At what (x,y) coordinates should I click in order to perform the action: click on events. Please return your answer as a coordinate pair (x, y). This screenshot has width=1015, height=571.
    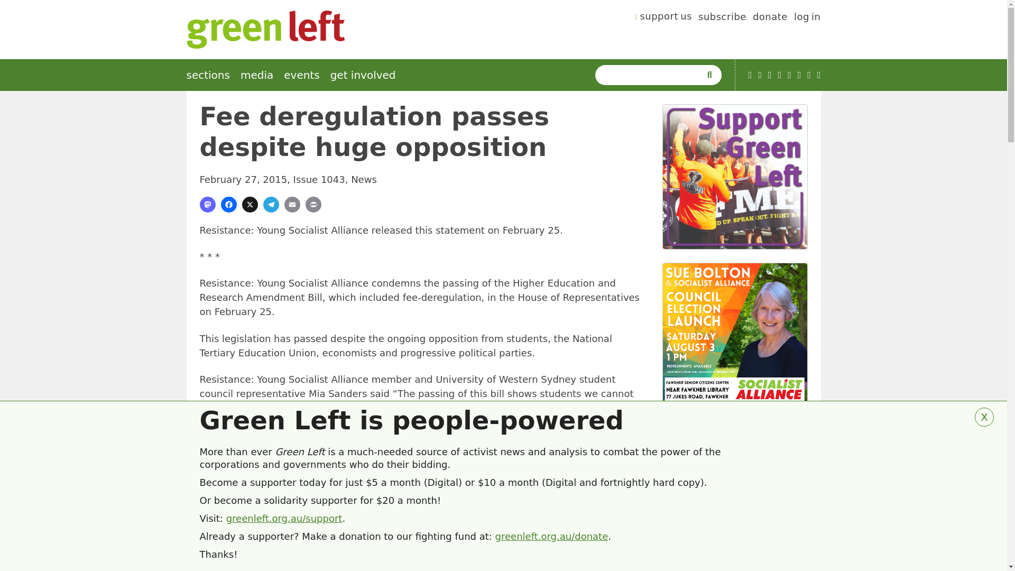
    Looking at the image, I should click on (301, 75).